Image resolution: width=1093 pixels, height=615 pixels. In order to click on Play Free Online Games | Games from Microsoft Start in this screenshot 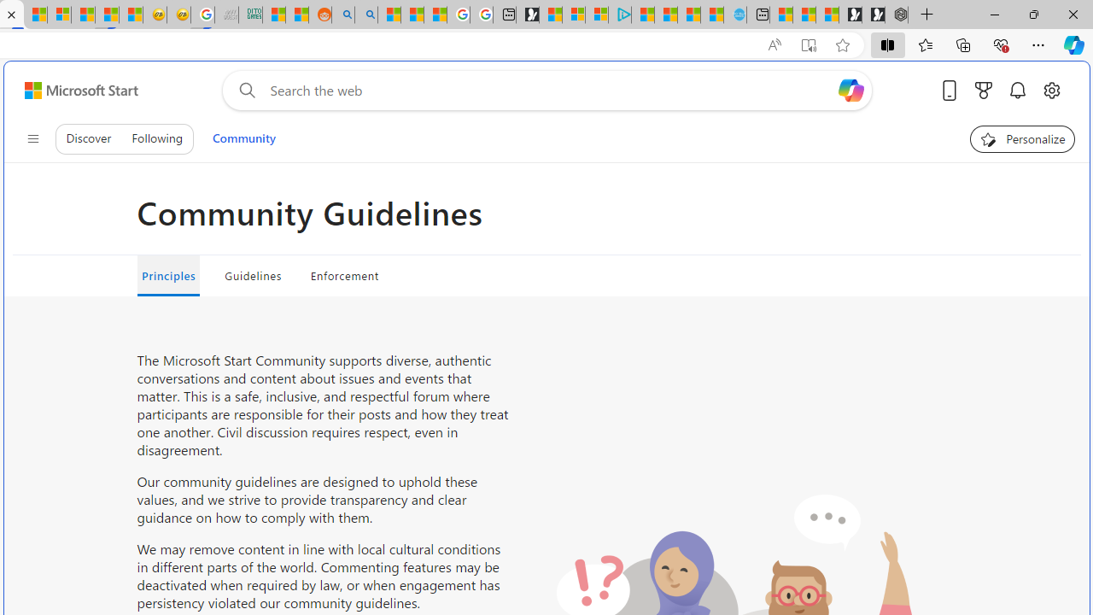, I will do `click(873, 15)`.